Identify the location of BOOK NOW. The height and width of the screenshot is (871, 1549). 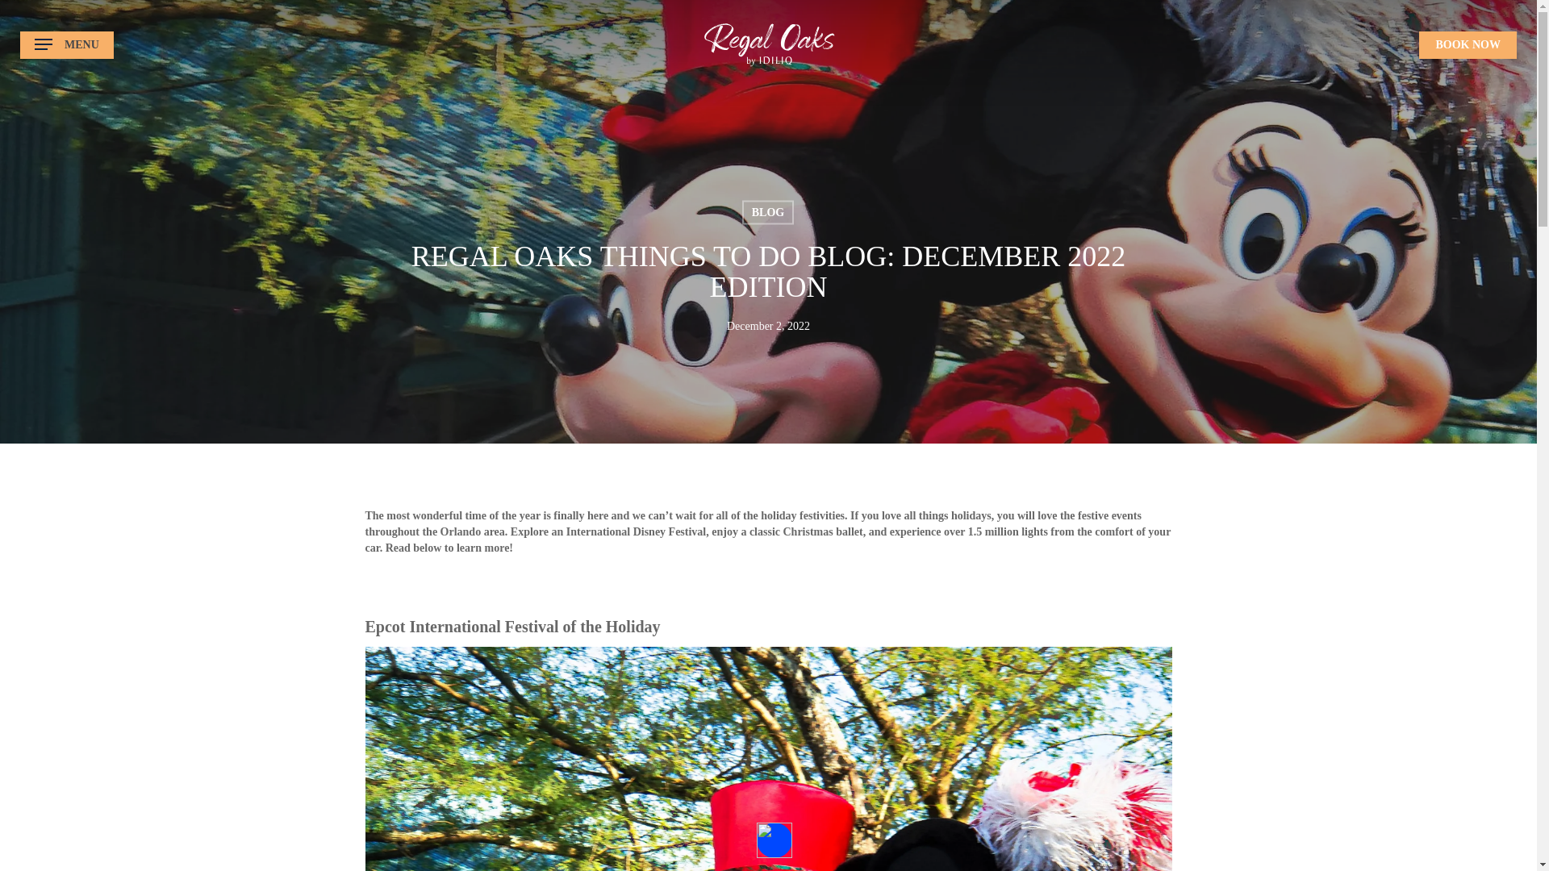
(1467, 44).